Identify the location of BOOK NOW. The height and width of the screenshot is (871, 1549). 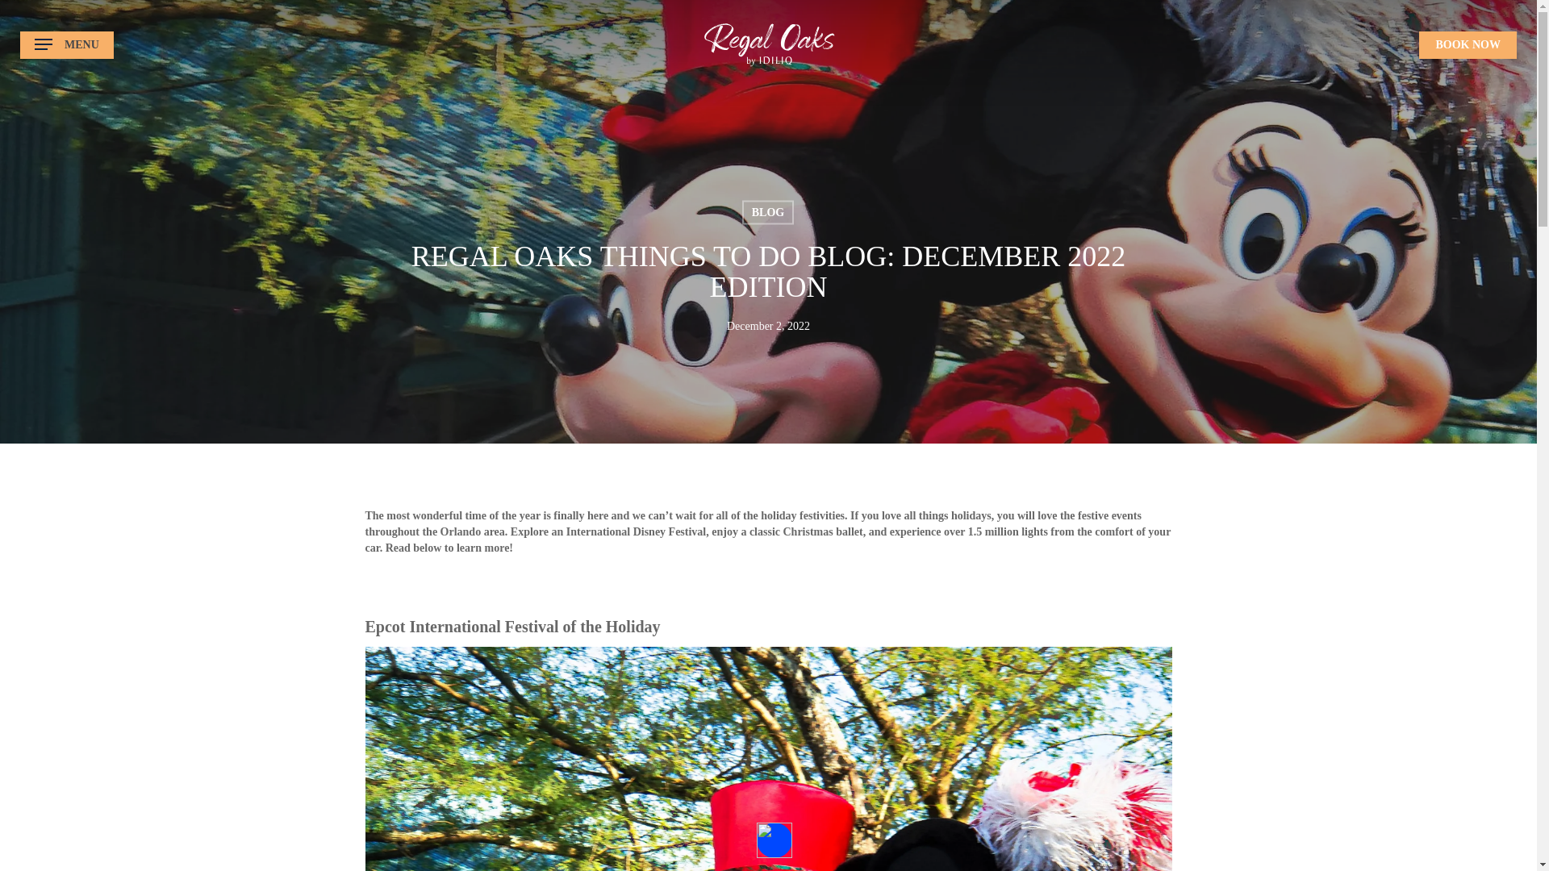
(1467, 44).